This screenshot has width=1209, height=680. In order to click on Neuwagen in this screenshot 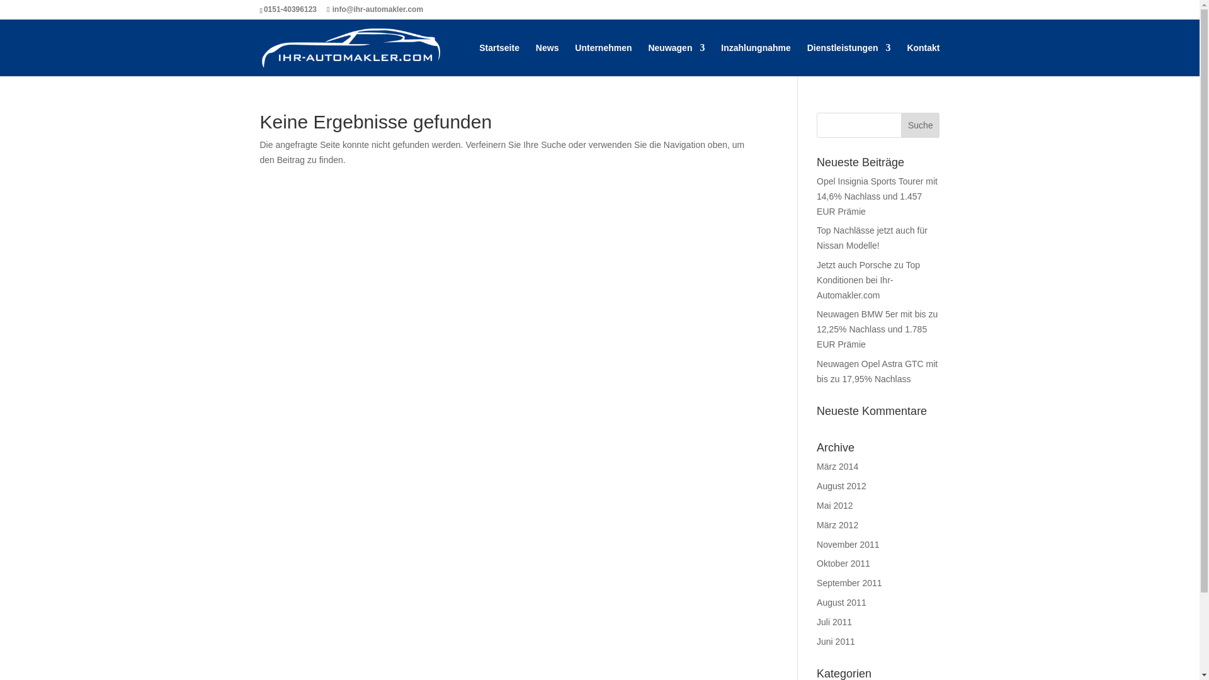, I will do `click(676, 59)`.